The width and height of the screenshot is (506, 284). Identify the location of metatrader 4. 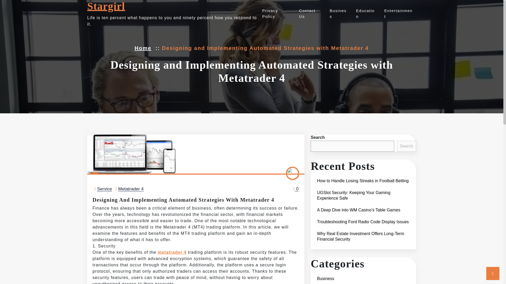
(172, 252).